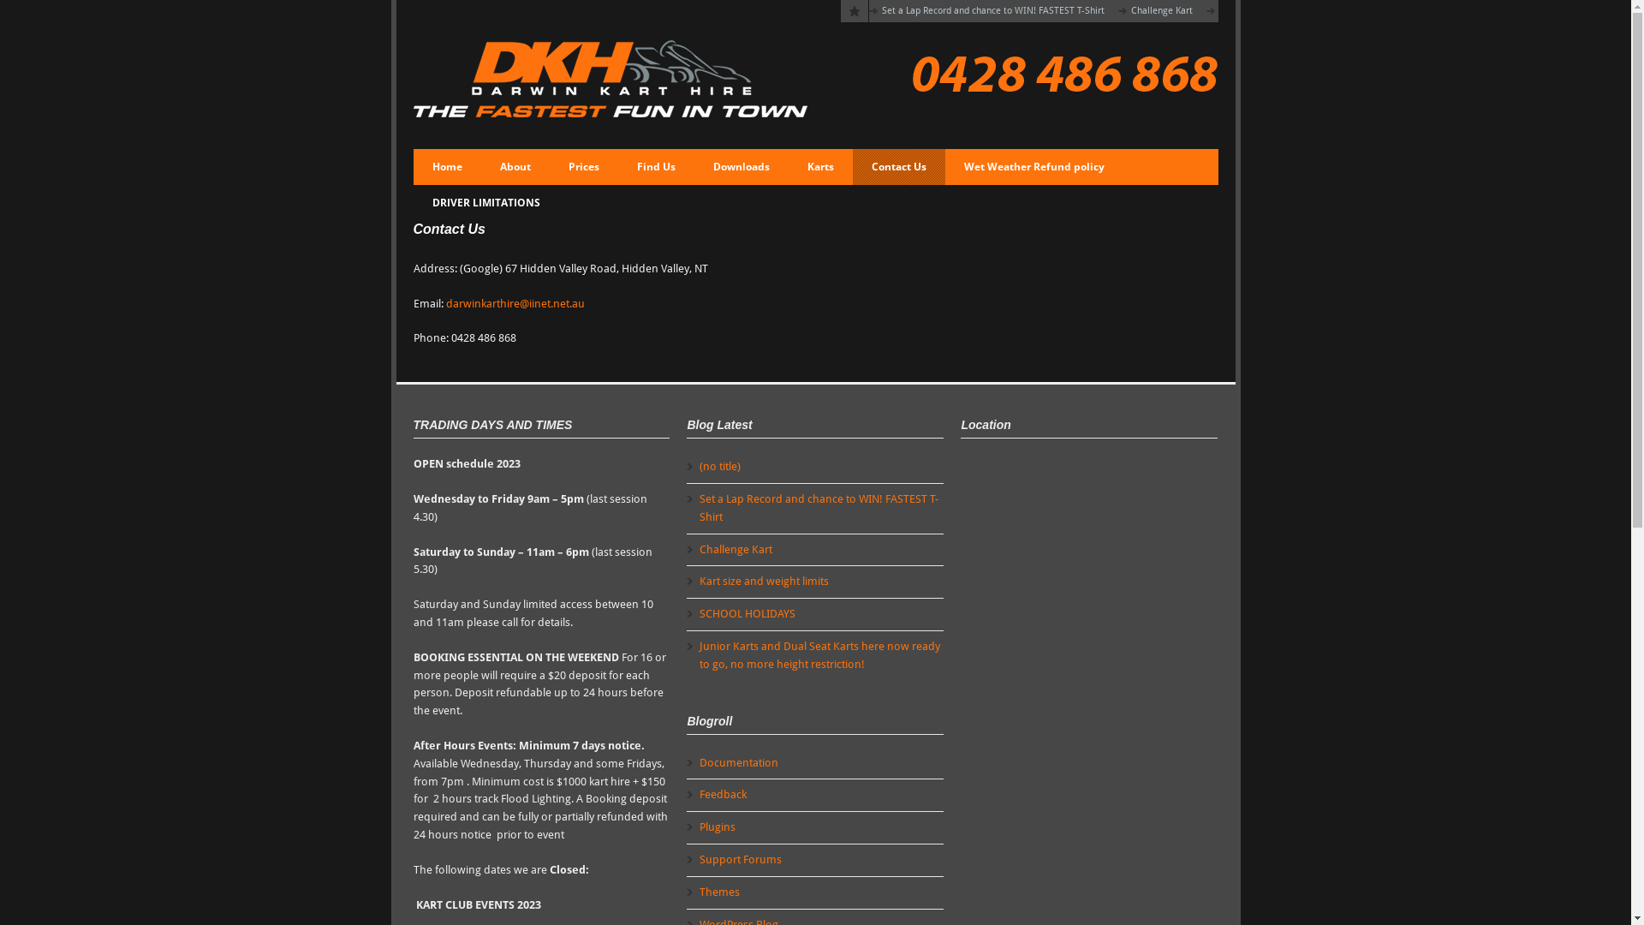 Image resolution: width=1644 pixels, height=925 pixels. Describe the element at coordinates (819, 167) in the screenshot. I see `Karts` at that location.